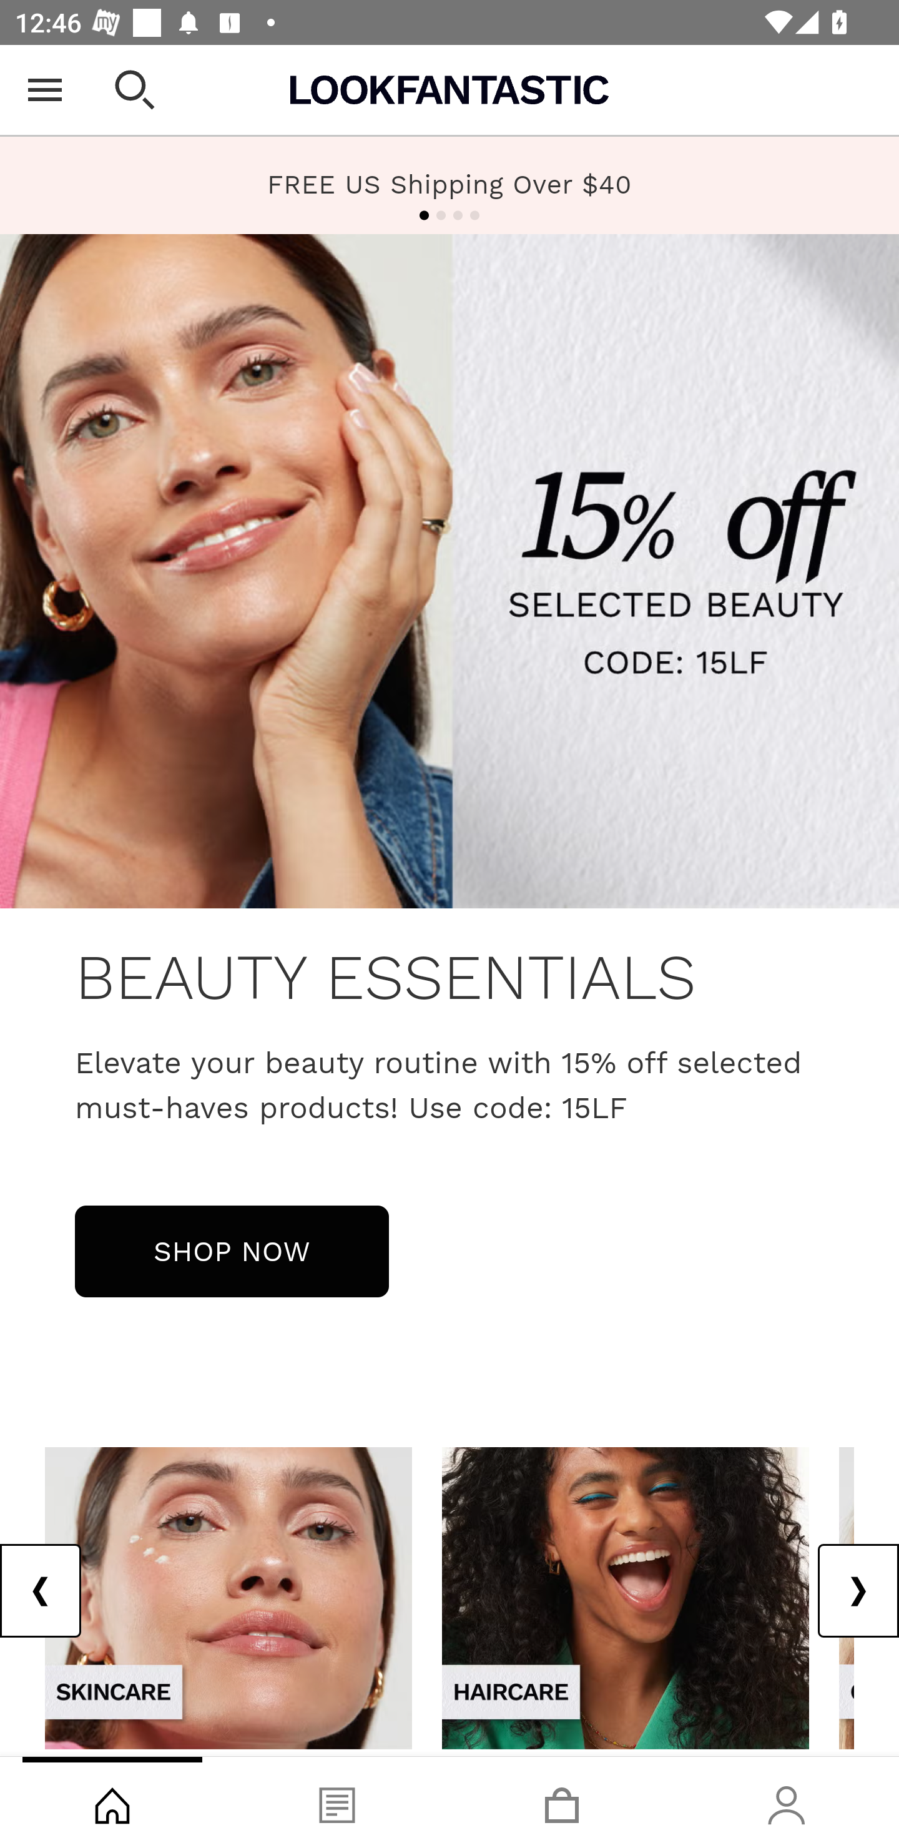 The width and height of the screenshot is (899, 1848). What do you see at coordinates (41, 1591) in the screenshot?
I see `Previous` at bounding box center [41, 1591].